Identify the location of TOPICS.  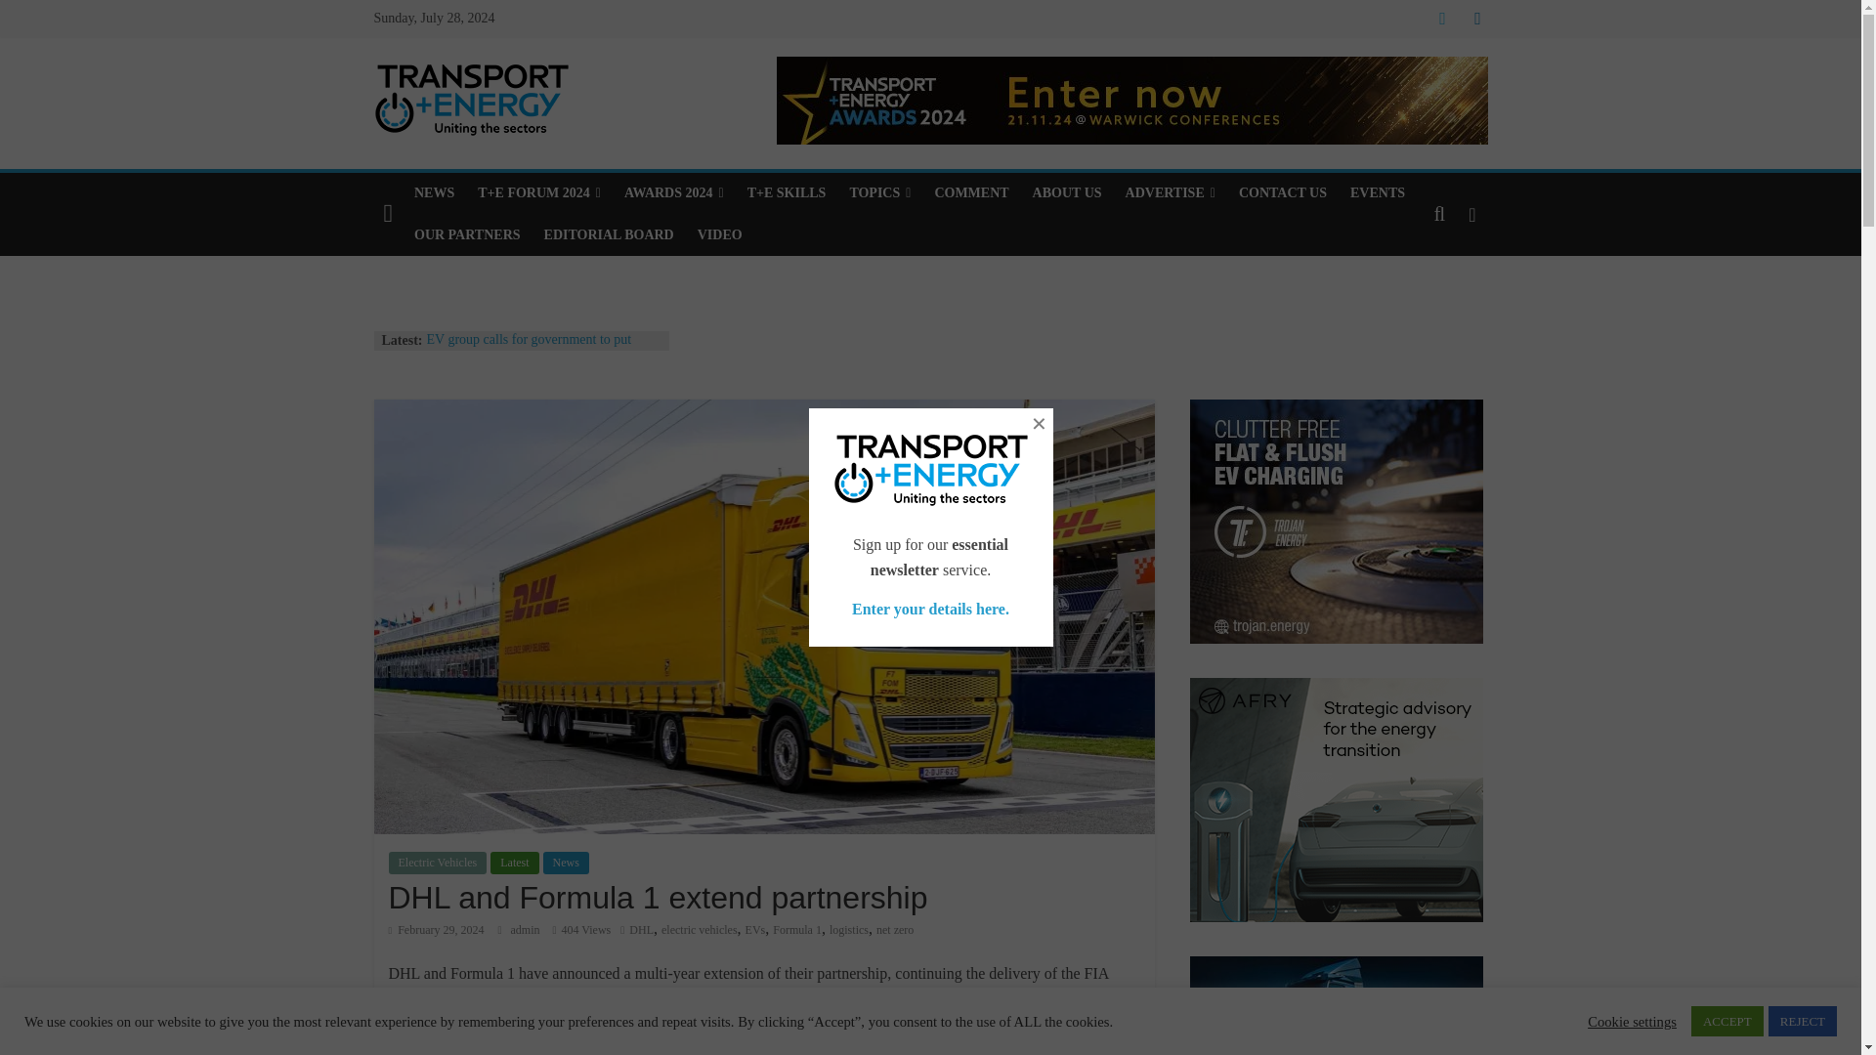
(879, 193).